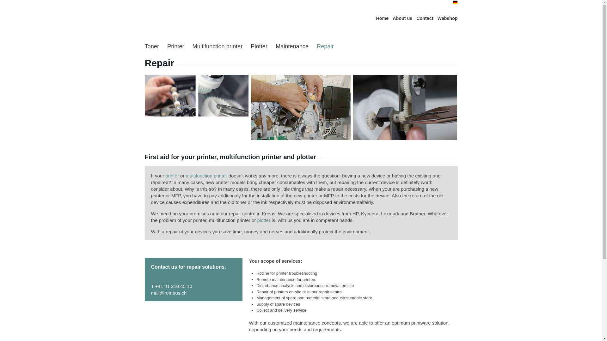 The height and width of the screenshot is (341, 607). I want to click on multifunction printer, so click(206, 176).